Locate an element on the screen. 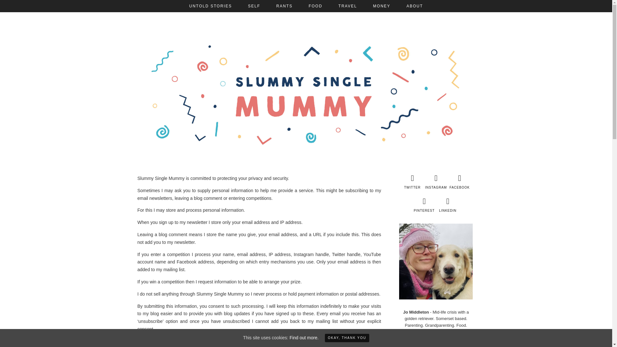 The image size is (617, 347). LINKEDIN is located at coordinates (448, 205).